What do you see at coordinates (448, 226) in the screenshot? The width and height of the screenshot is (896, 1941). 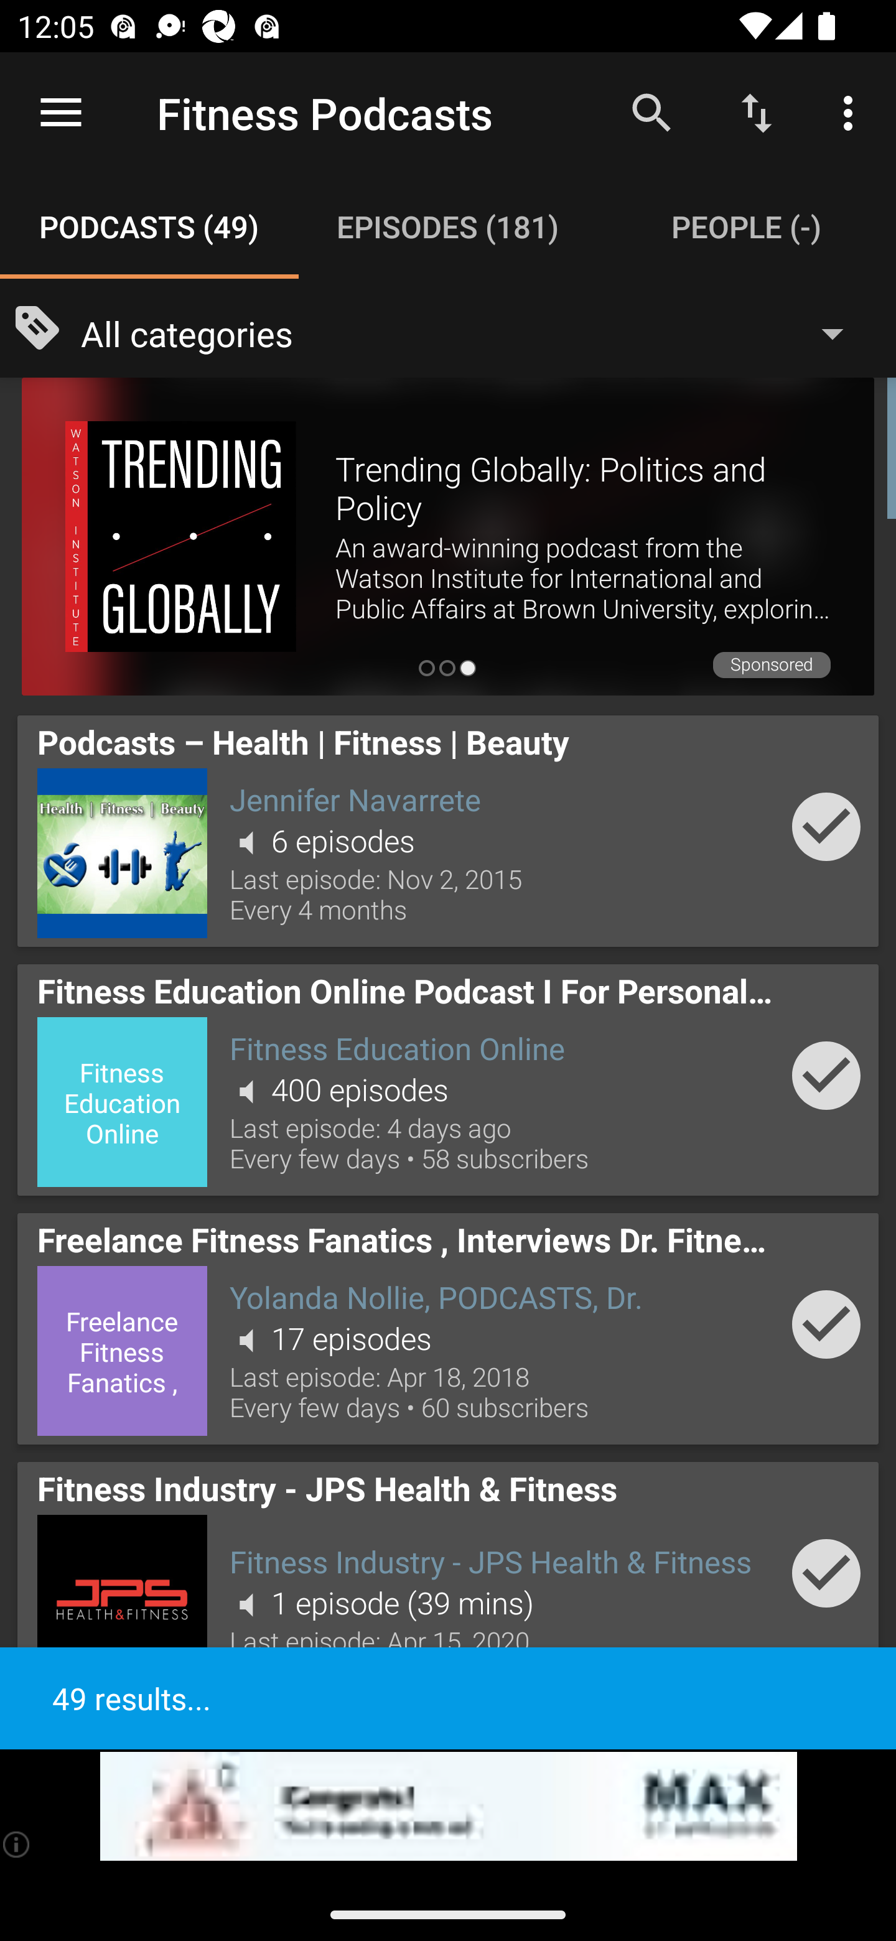 I see `Episodes (181) EPISODES (181)` at bounding box center [448, 226].